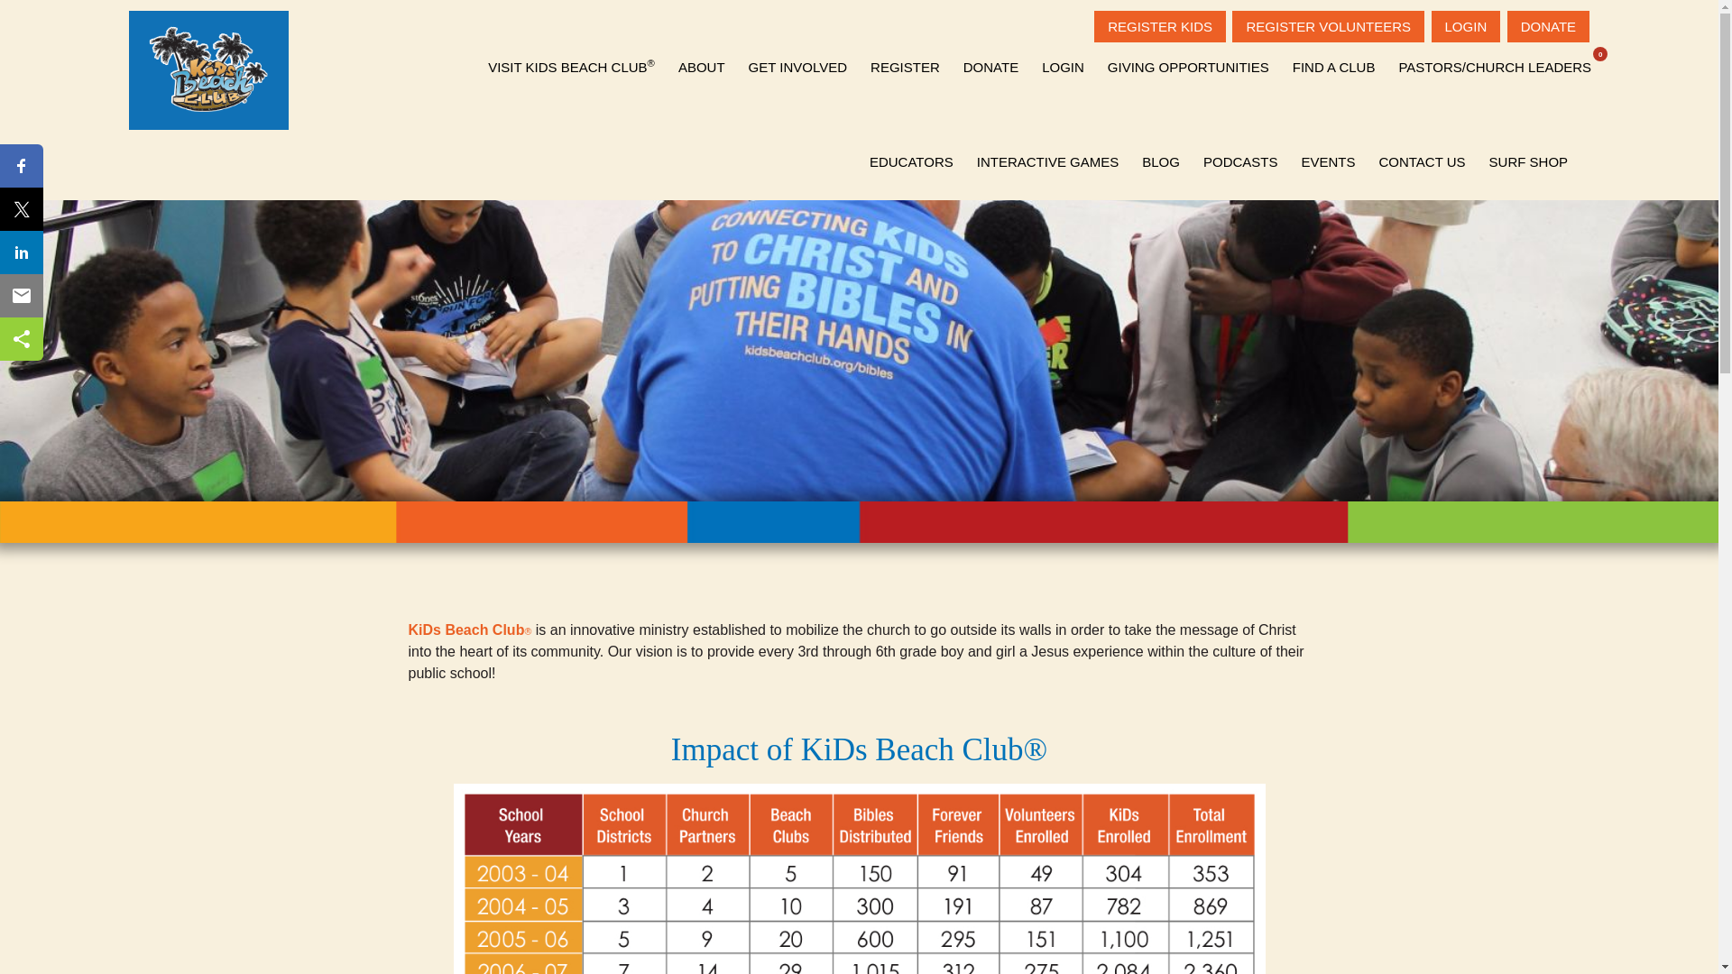  Describe the element at coordinates (1047, 152) in the screenshot. I see `INTERACTIVE GAMES` at that location.